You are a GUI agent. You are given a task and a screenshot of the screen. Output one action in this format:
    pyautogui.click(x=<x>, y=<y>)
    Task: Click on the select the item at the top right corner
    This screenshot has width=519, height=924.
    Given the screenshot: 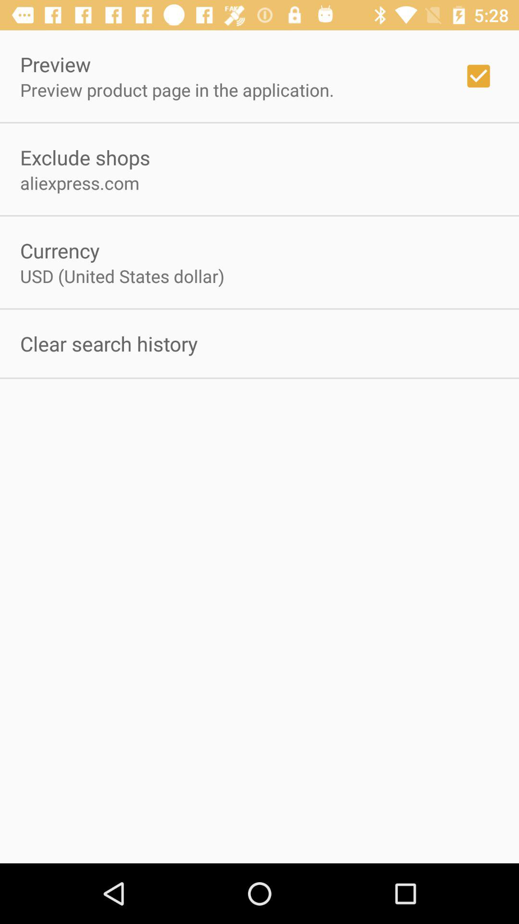 What is the action you would take?
    pyautogui.click(x=479, y=76)
    